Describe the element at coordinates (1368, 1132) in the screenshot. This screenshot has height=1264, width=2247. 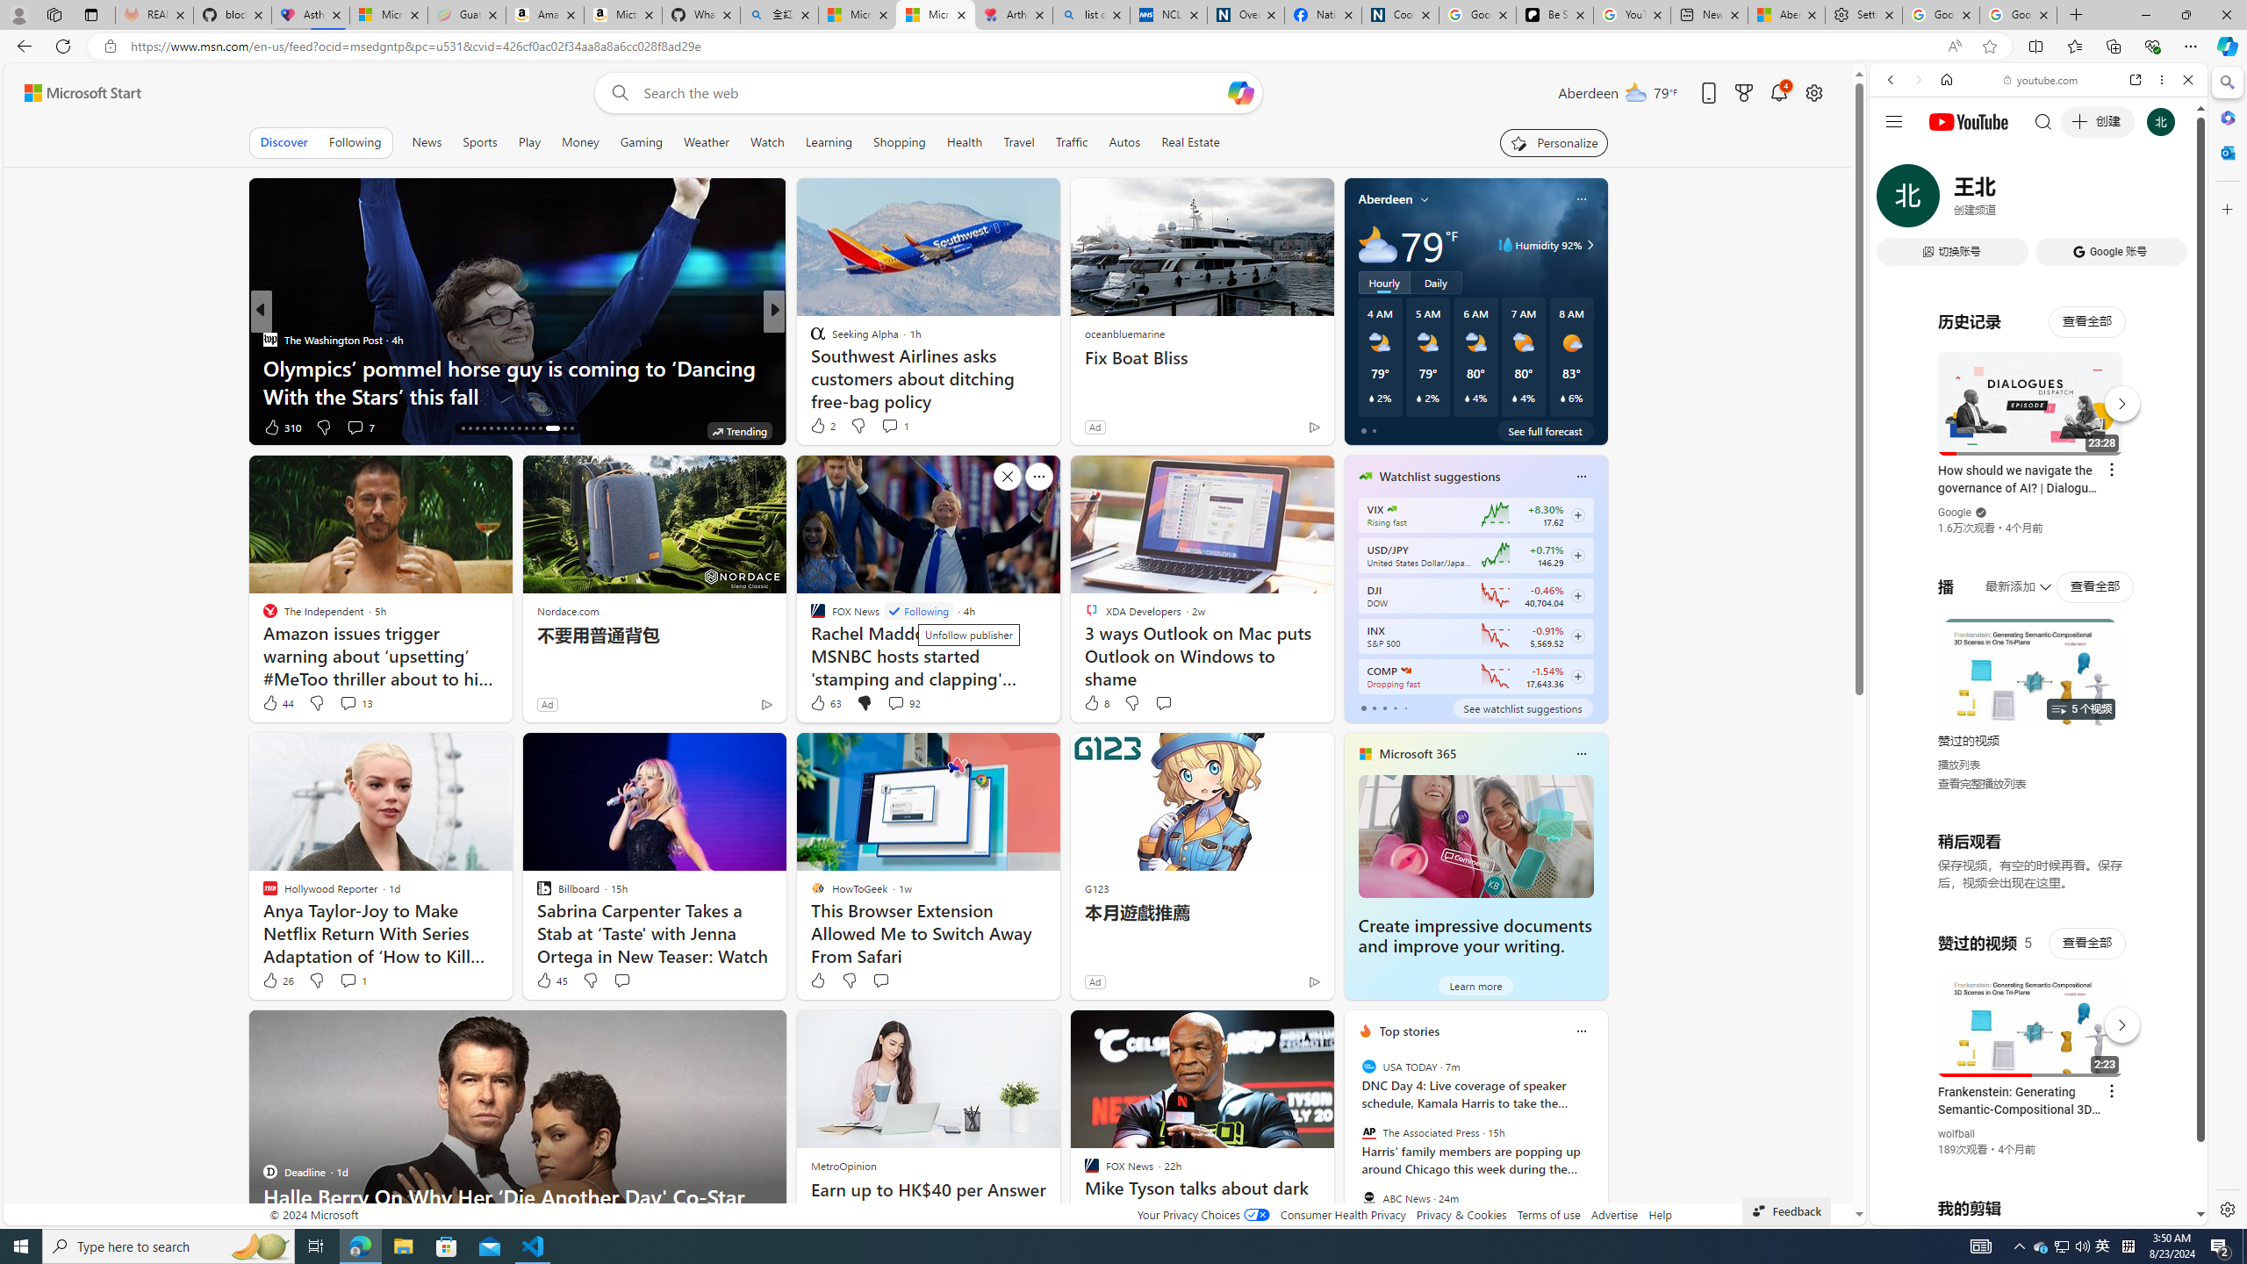
I see `The Associated Press` at that location.